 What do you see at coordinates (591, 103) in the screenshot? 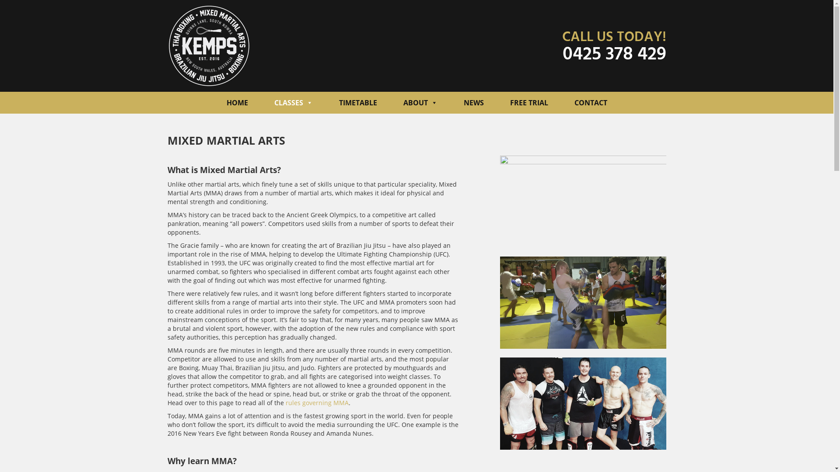
I see `CONTACT` at bounding box center [591, 103].